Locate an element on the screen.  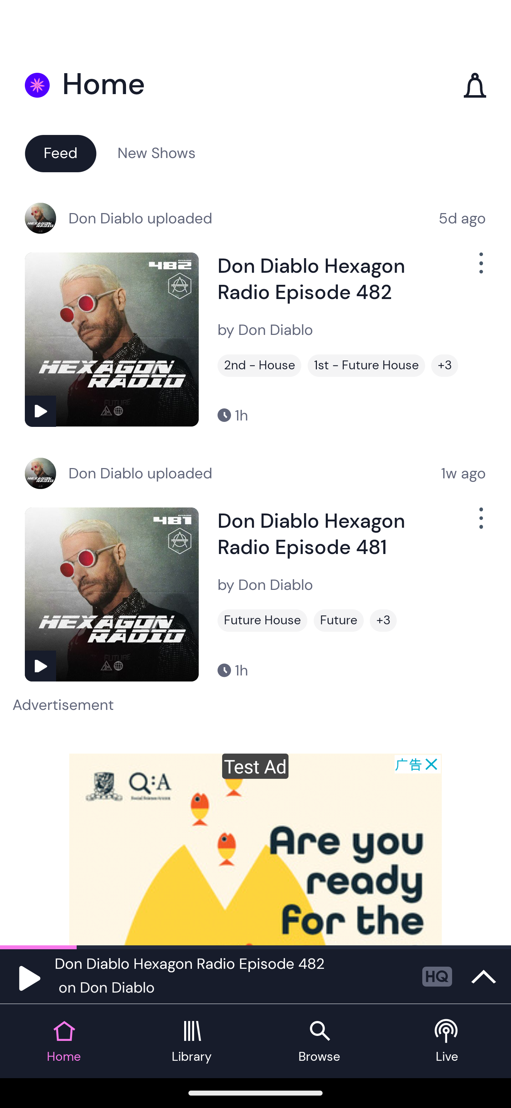
Show Options Menu Button is located at coordinates (480, 268).